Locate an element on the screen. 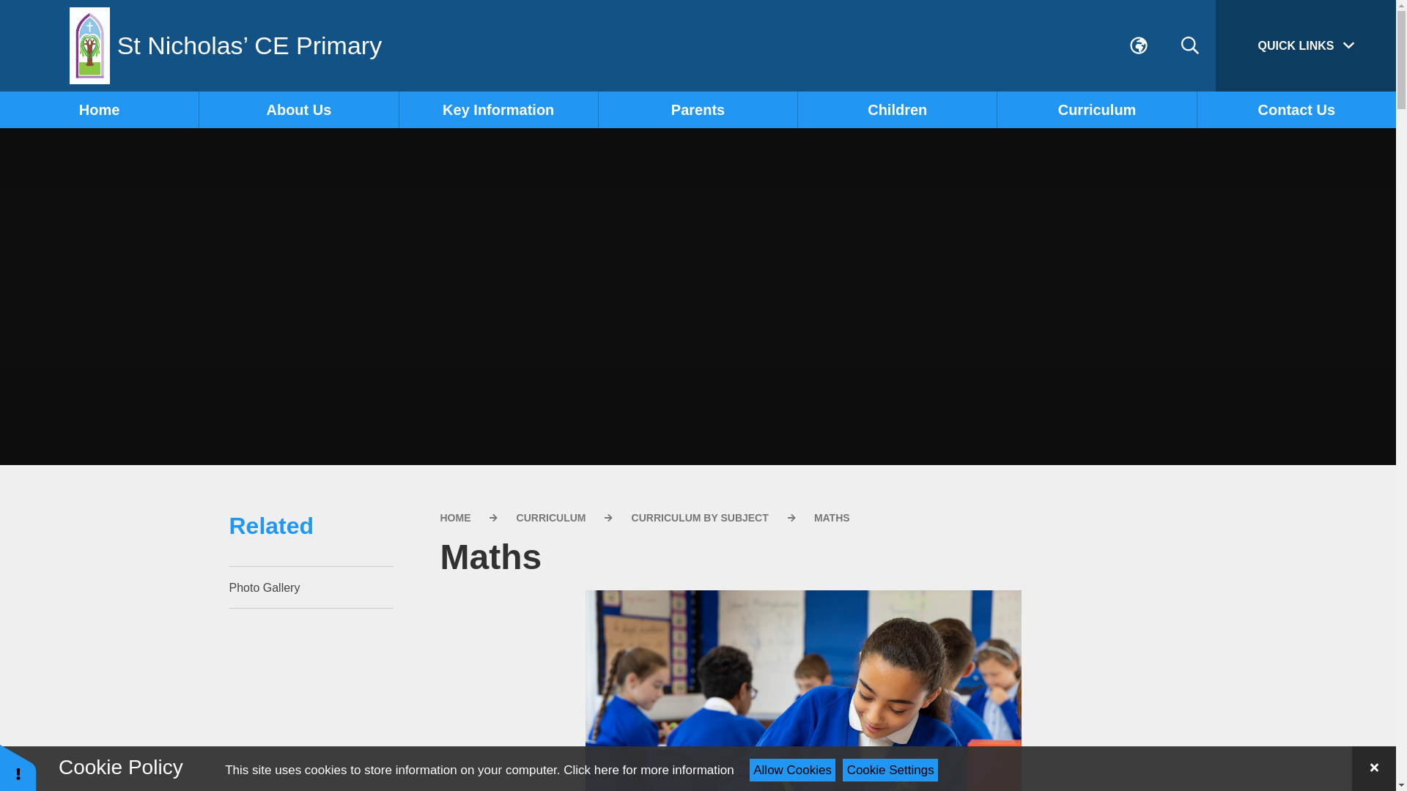  Vision and Values is located at coordinates (299, 142).